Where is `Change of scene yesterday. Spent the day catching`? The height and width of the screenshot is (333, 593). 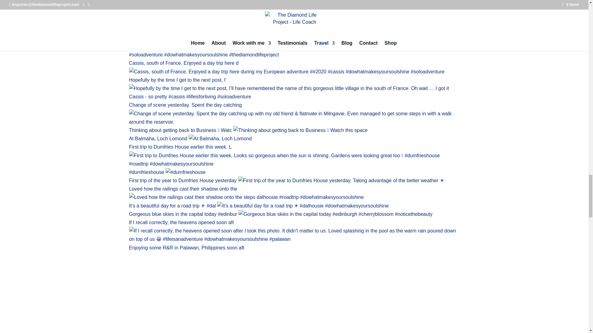 Change of scene yesterday. Spent the day catching is located at coordinates (294, 113).